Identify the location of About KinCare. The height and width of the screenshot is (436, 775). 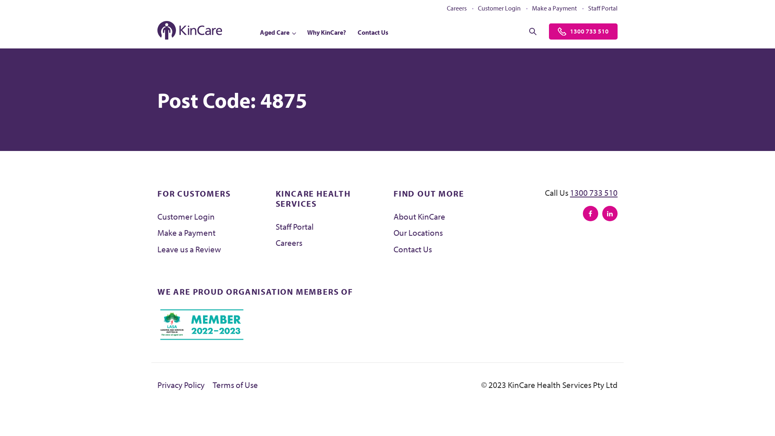
(419, 216).